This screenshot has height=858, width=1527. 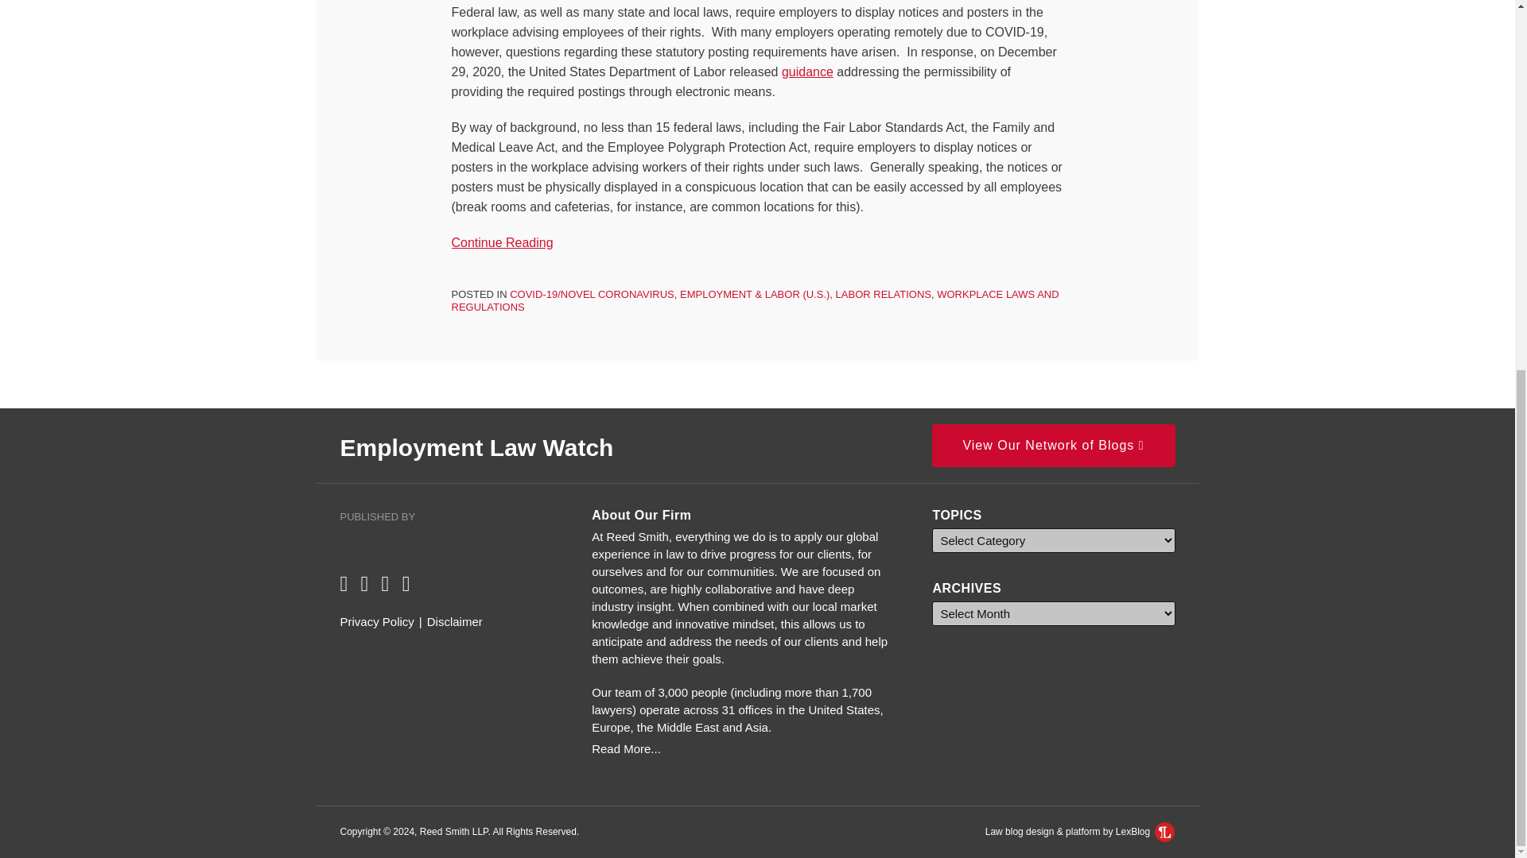 What do you see at coordinates (744, 748) in the screenshot?
I see `Read More...` at bounding box center [744, 748].